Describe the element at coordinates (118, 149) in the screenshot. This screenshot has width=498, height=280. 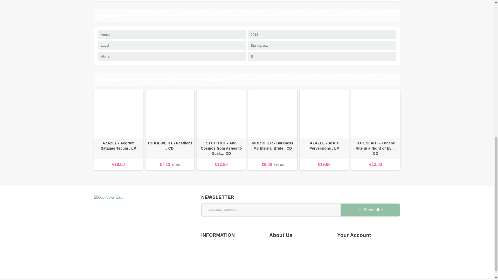
I see `AZAZEL - Aegrum Satanas Tecum . LP` at that location.